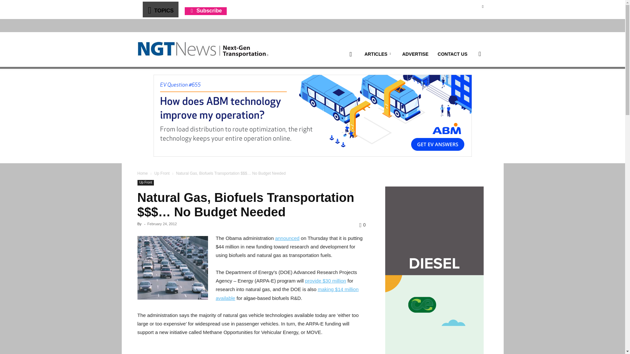  I want to click on Twitter, so click(482, 6).